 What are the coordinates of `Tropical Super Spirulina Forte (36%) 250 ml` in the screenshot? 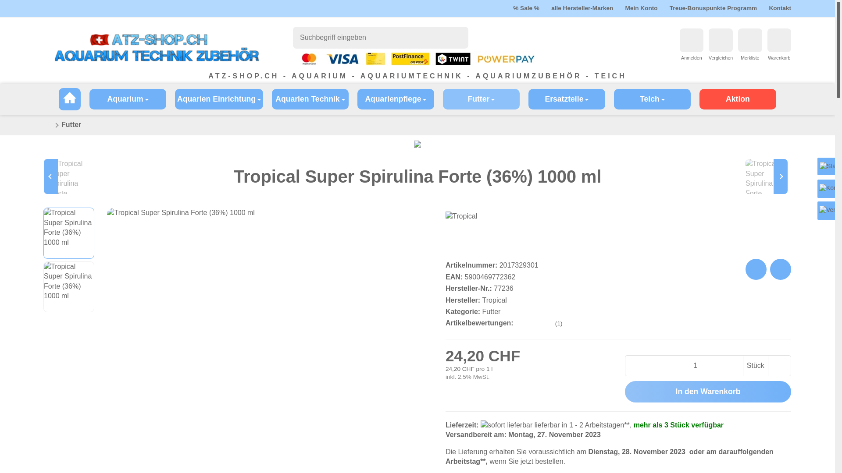 It's located at (70, 176).